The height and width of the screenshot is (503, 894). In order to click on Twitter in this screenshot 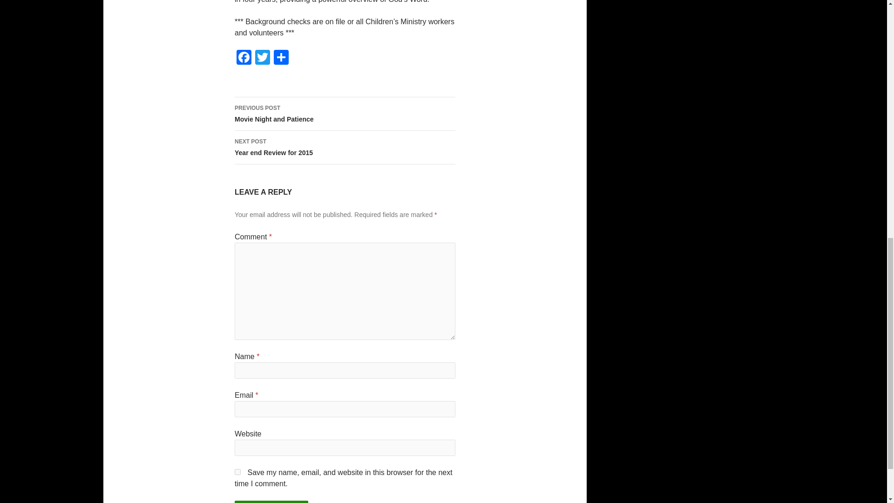, I will do `click(271, 502)`.